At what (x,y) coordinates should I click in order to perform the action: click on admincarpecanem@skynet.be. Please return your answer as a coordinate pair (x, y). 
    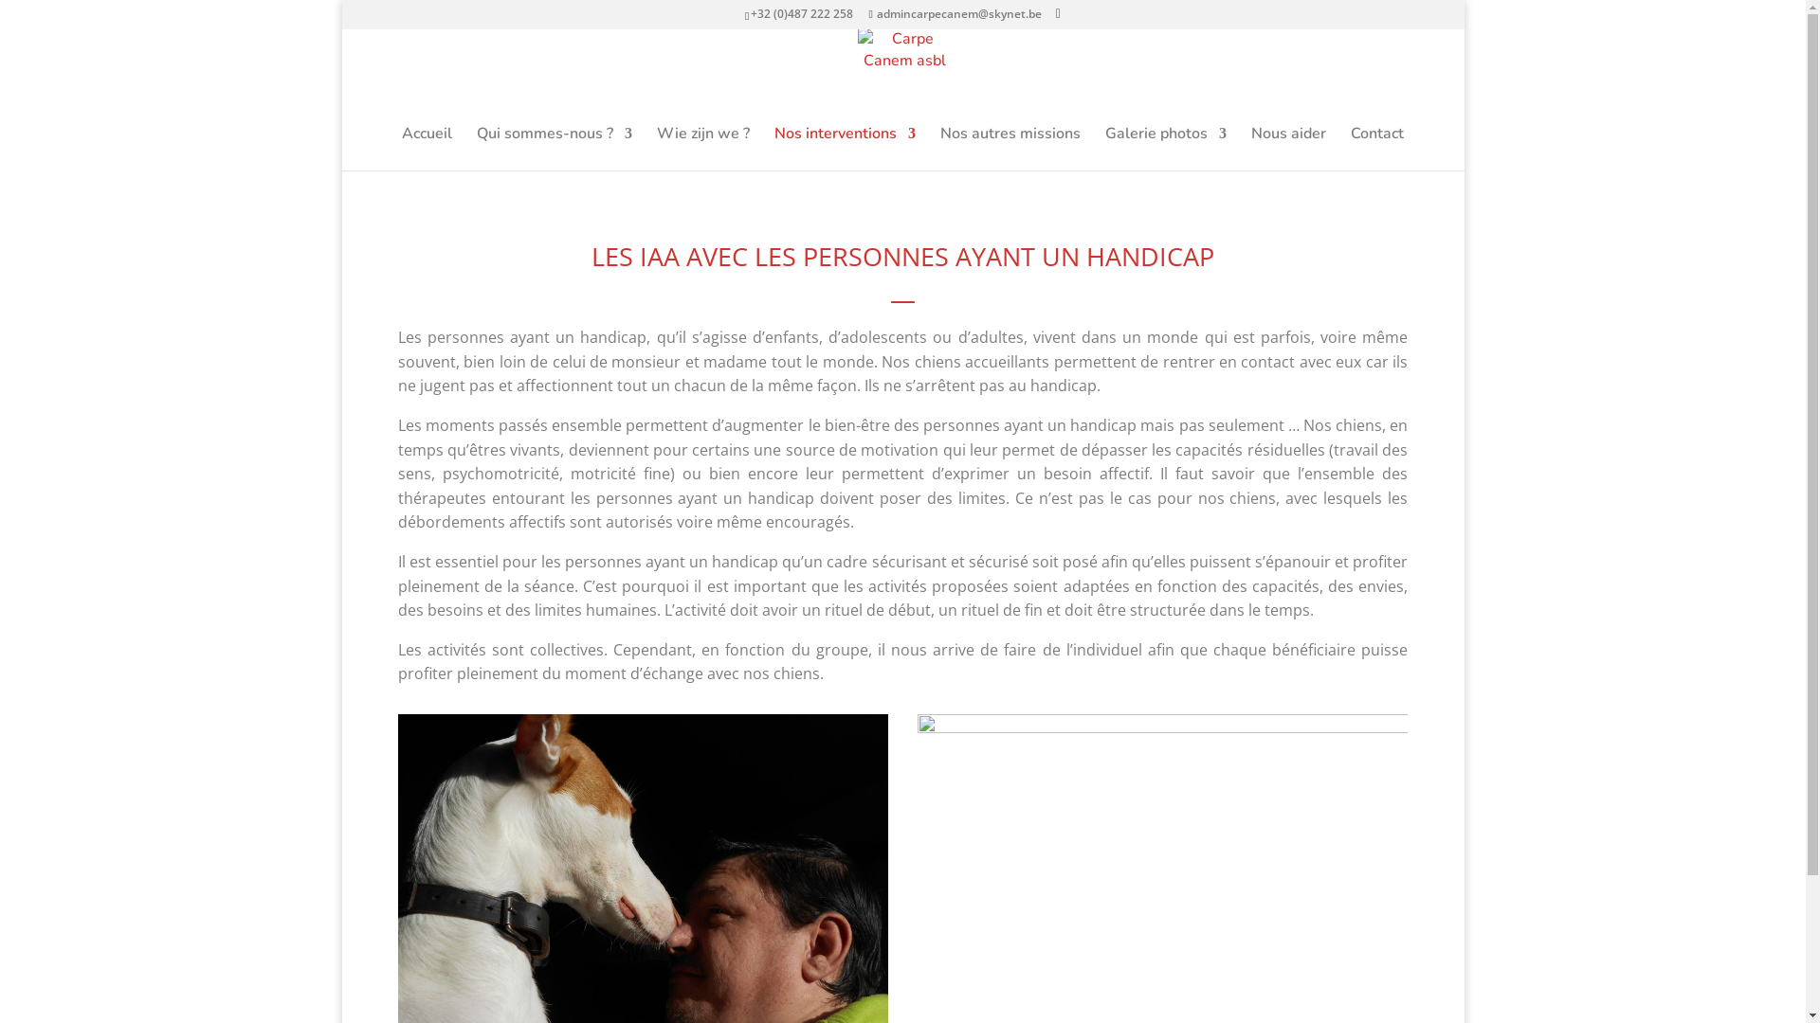
    Looking at the image, I should click on (955, 13).